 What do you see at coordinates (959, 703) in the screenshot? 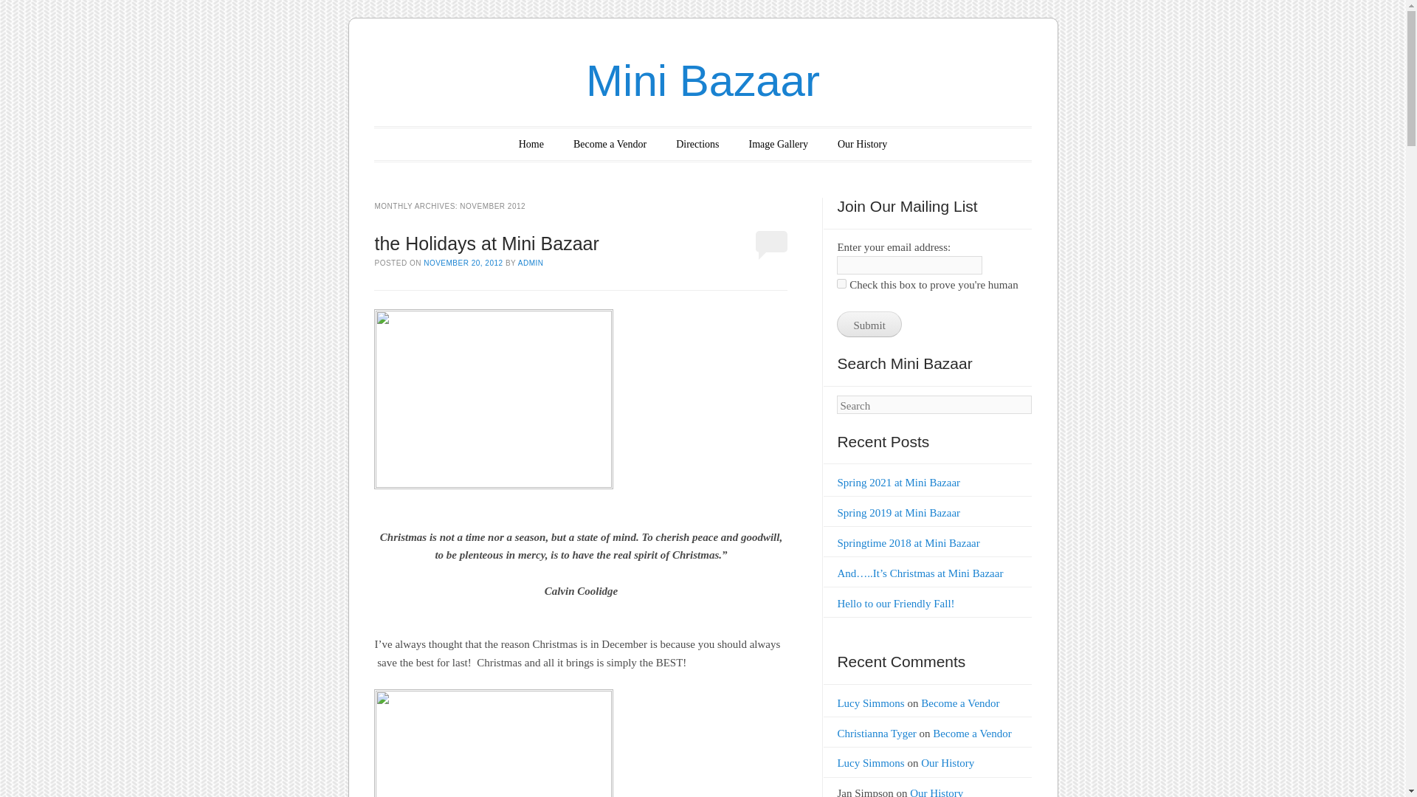
I see `Become a Vendor` at bounding box center [959, 703].